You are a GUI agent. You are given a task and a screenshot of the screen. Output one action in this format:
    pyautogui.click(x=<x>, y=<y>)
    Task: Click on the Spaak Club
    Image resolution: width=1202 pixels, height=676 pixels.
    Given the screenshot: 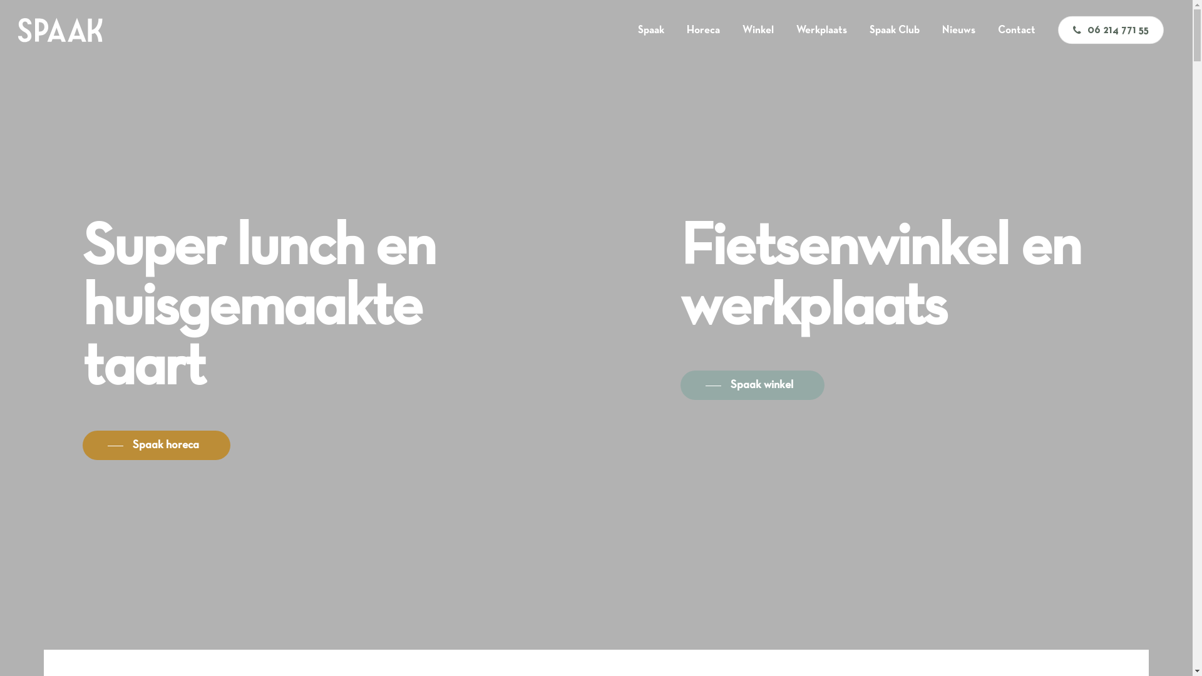 What is the action you would take?
    pyautogui.click(x=895, y=30)
    